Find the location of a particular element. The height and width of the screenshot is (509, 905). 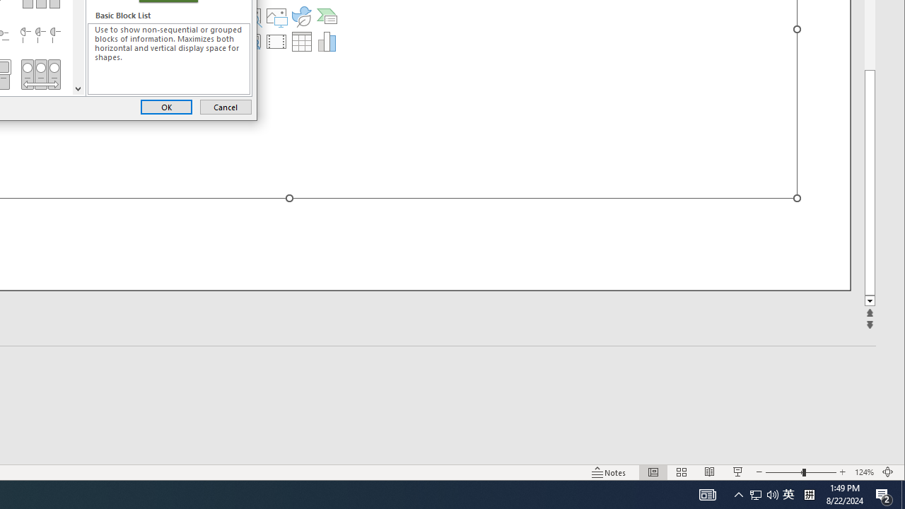

Pictures is located at coordinates (226, 106).